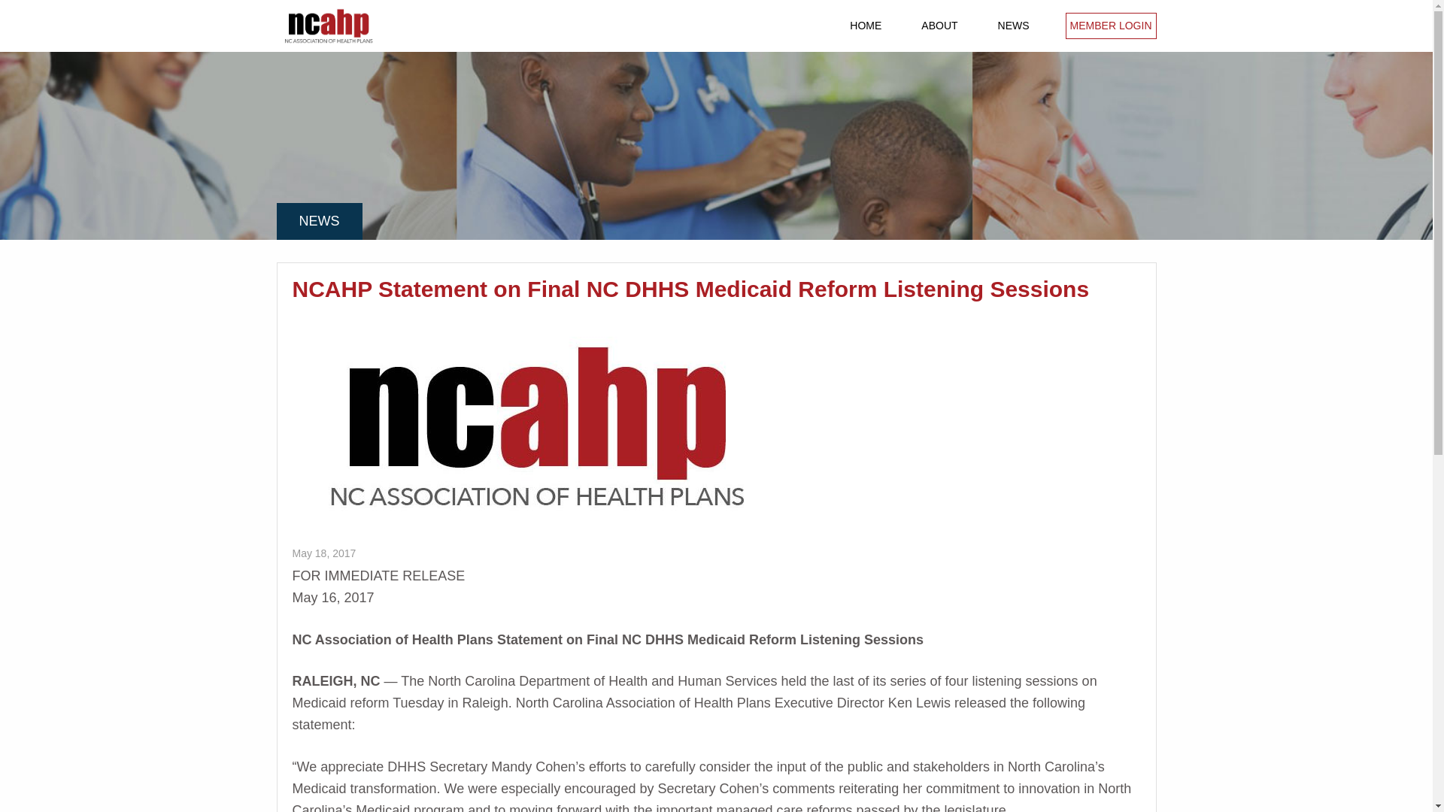  Describe the element at coordinates (939, 26) in the screenshot. I see `ABOUT` at that location.